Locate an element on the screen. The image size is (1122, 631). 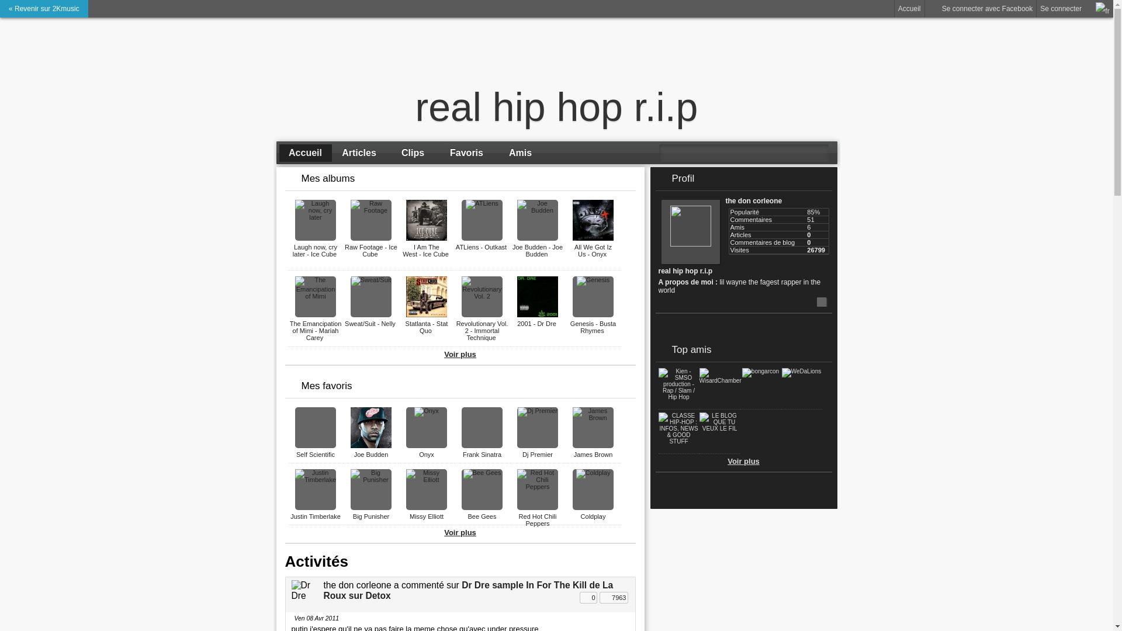
Revolutionary Vol. 2 - Immortal Technique  is located at coordinates (483, 331).